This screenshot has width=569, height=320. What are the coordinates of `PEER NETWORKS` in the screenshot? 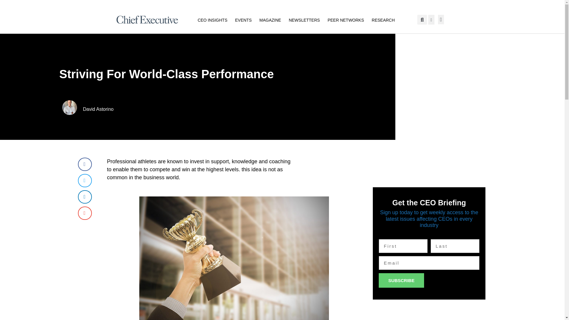 It's located at (346, 20).